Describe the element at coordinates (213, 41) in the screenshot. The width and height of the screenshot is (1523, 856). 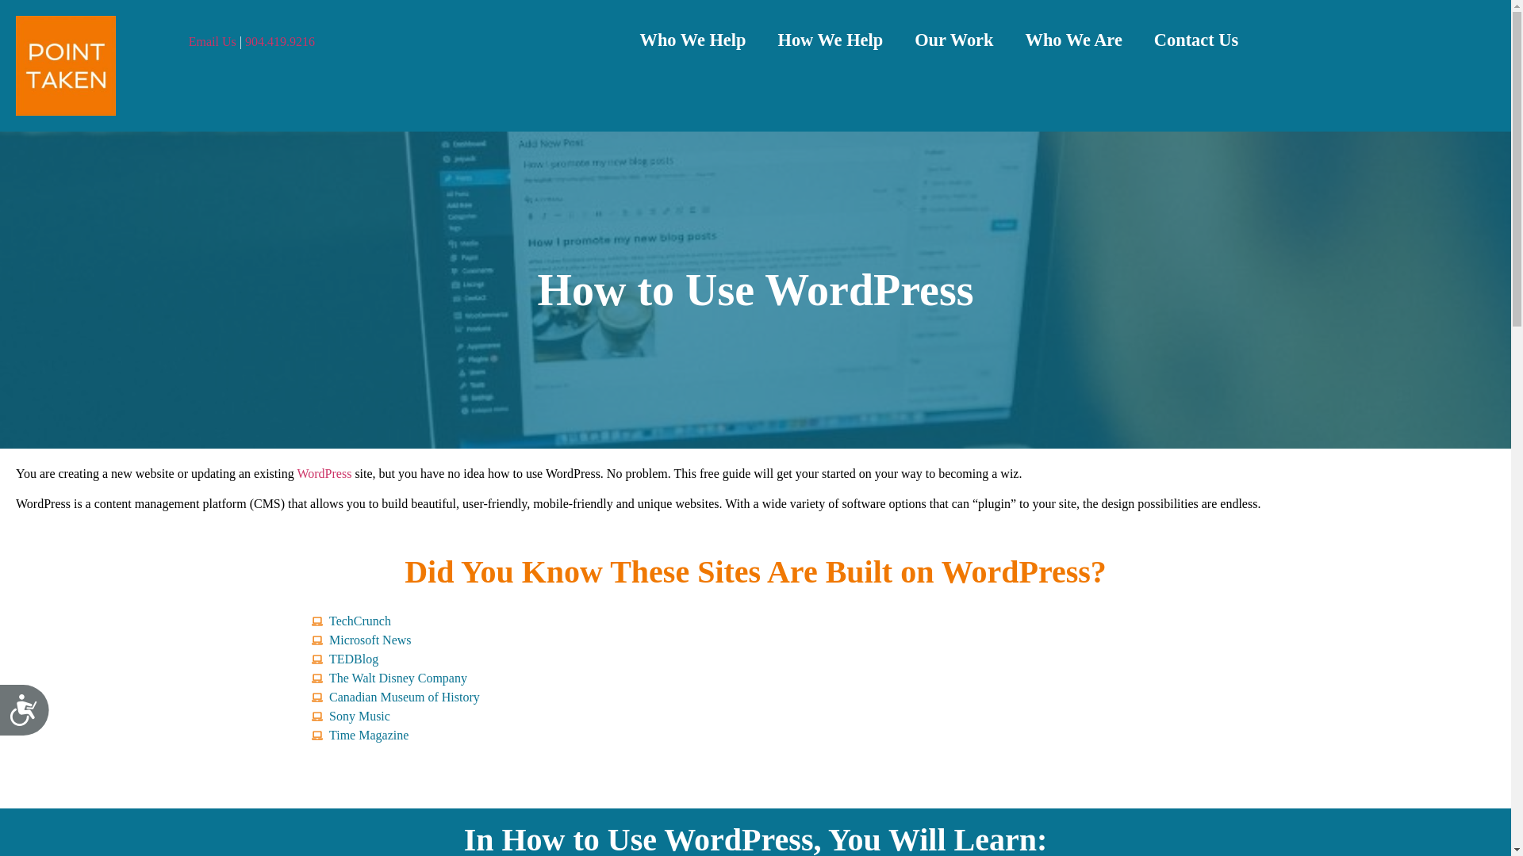
I see `Email Us` at that location.